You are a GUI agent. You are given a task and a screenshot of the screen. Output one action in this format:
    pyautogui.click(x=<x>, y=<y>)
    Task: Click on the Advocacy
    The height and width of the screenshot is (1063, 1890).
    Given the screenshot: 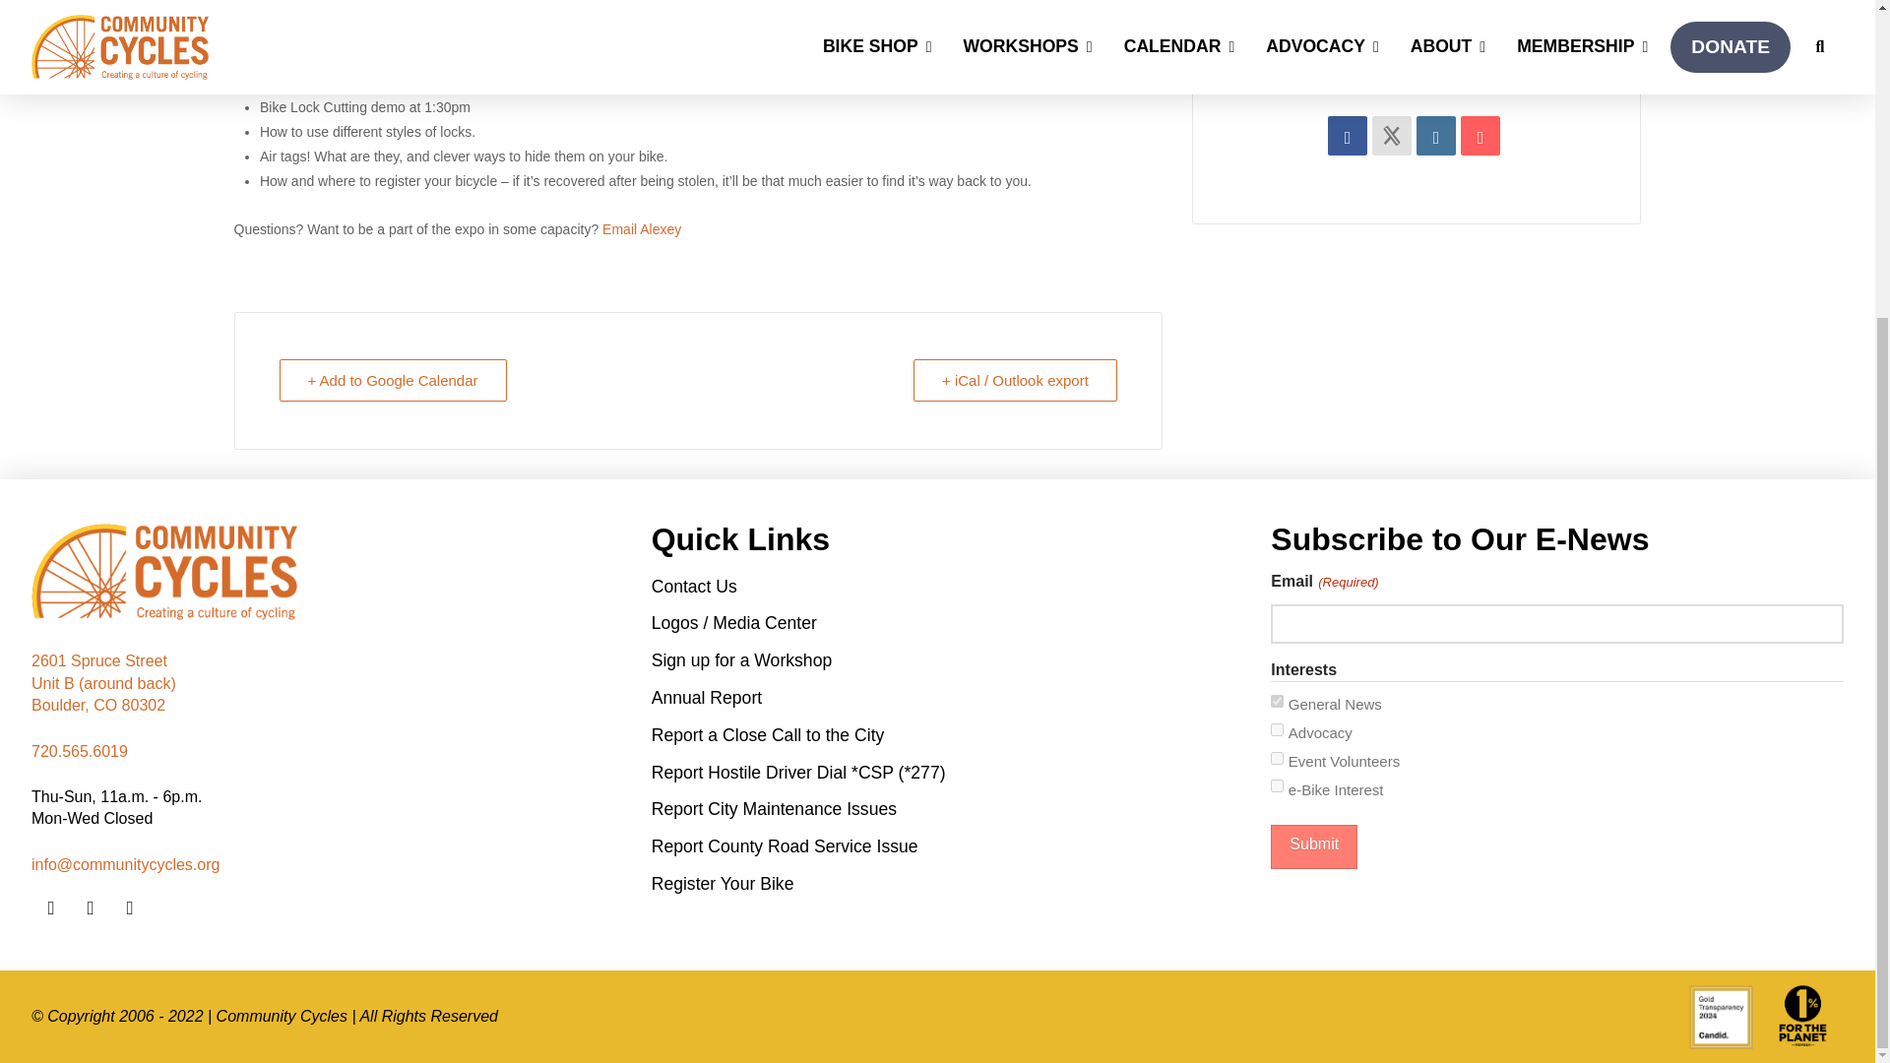 What is the action you would take?
    pyautogui.click(x=1276, y=730)
    